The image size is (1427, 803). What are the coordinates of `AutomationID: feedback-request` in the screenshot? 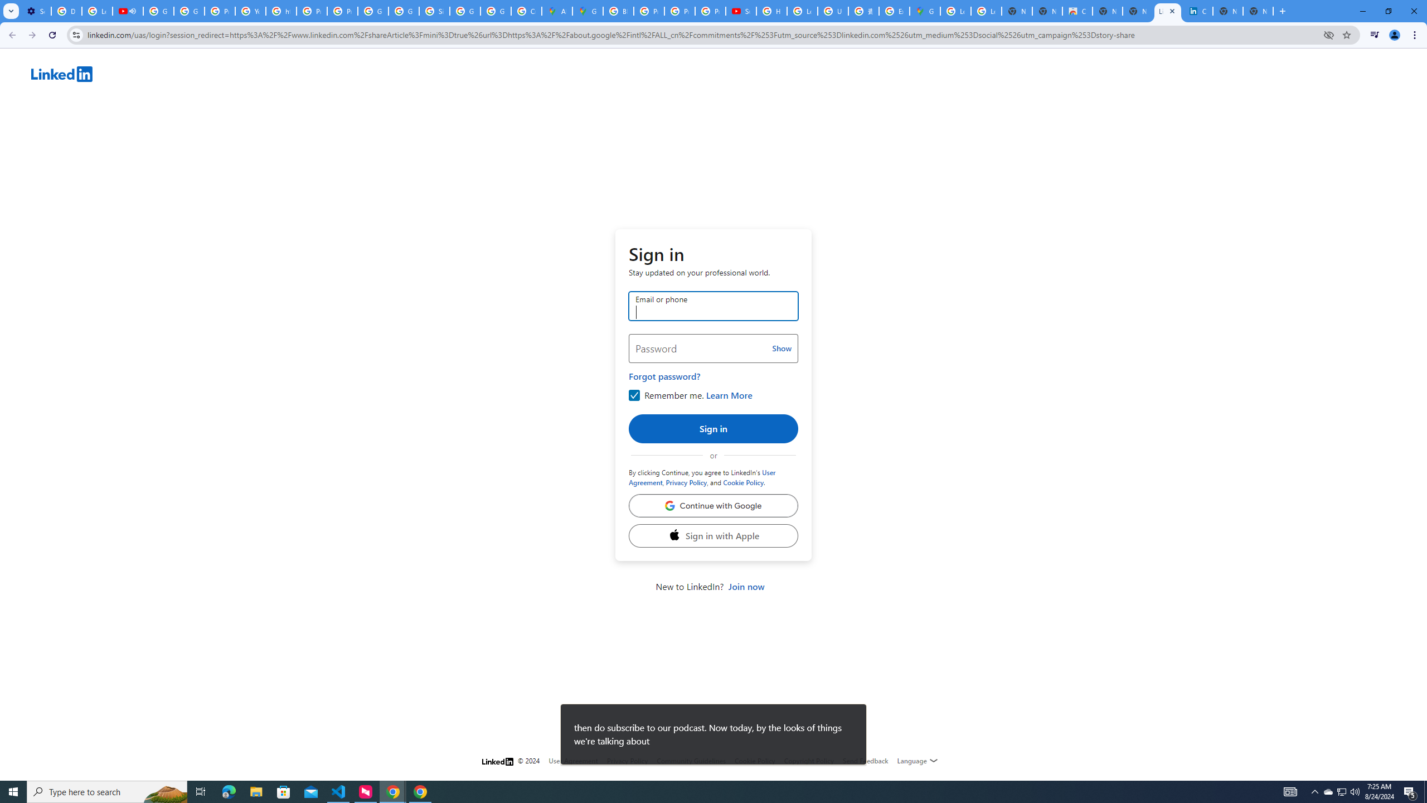 It's located at (865, 760).